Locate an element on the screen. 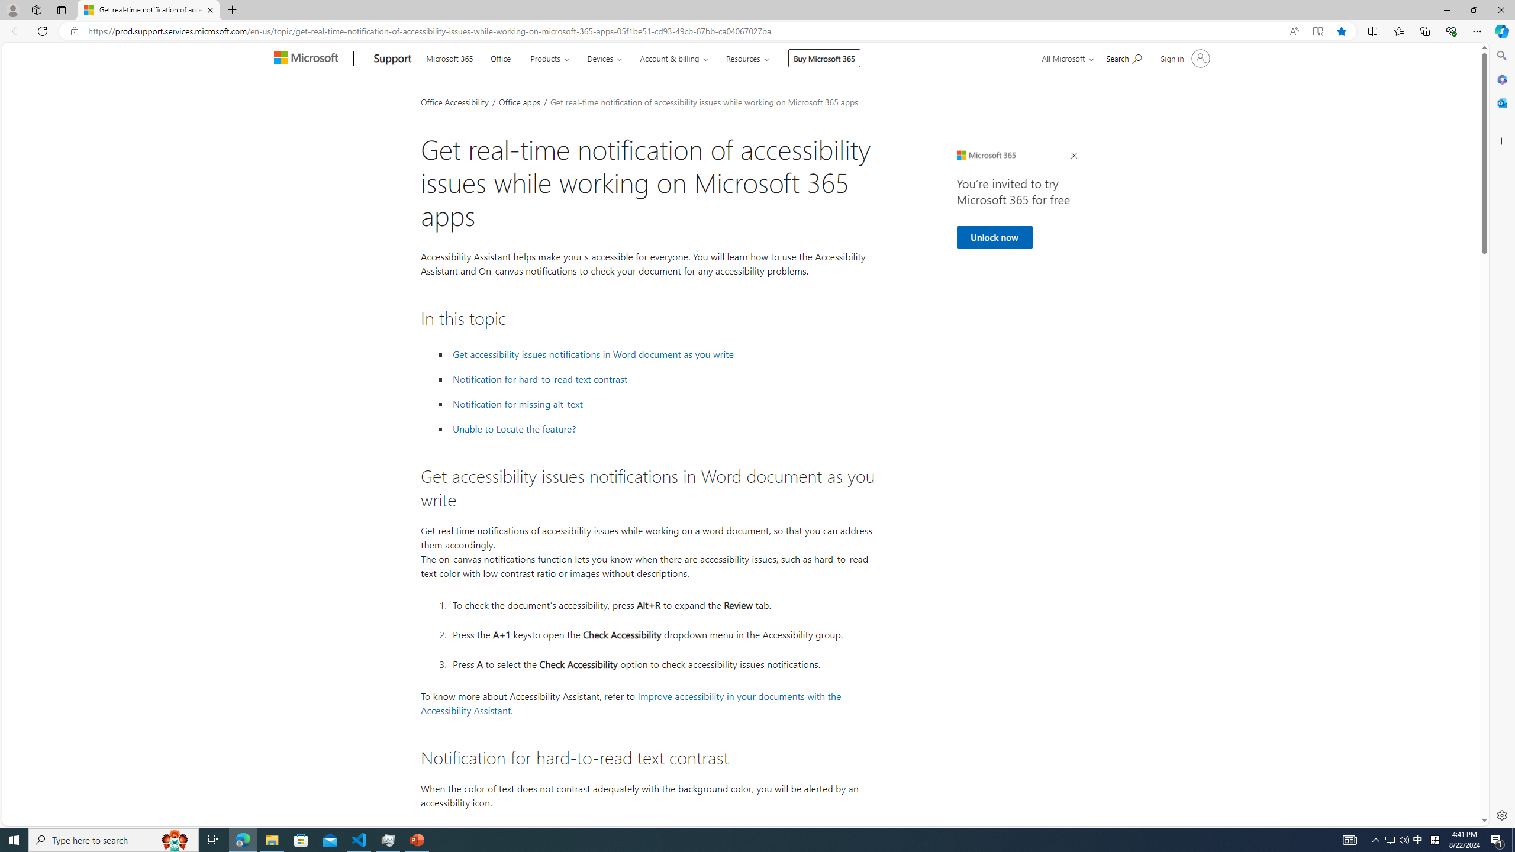  Unlock now is located at coordinates (994, 237).